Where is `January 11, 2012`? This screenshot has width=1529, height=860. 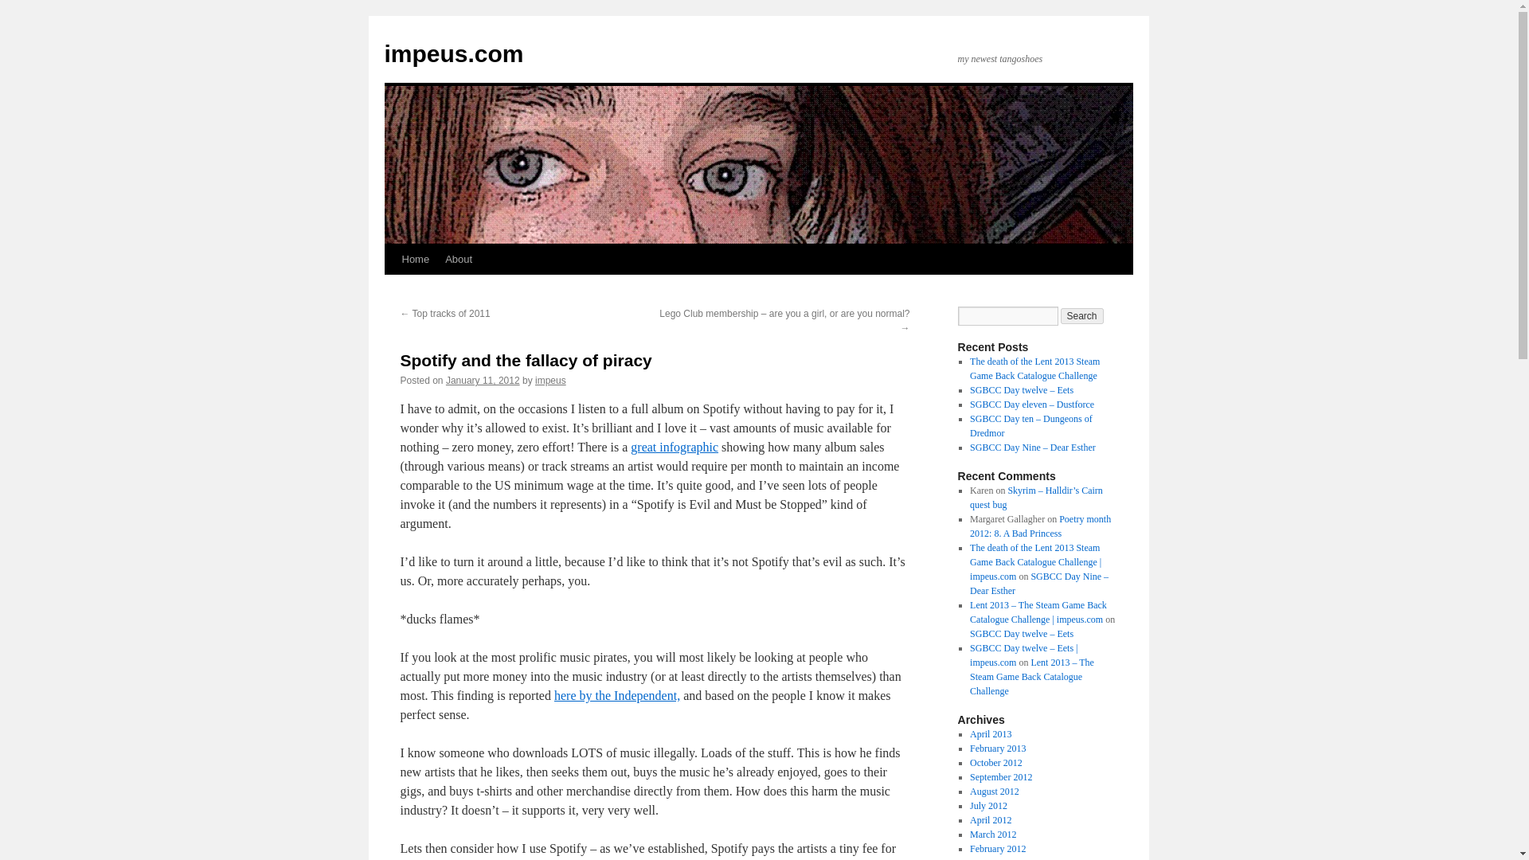 January 11, 2012 is located at coordinates (483, 380).